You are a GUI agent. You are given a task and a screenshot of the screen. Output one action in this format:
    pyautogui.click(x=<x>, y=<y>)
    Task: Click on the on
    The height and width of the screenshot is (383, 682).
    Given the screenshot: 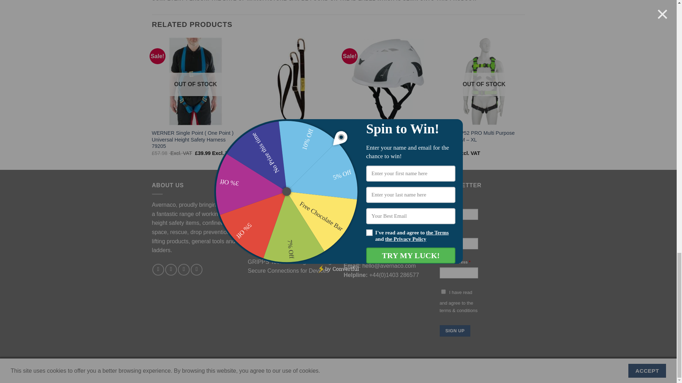 What is the action you would take?
    pyautogui.click(x=443, y=292)
    